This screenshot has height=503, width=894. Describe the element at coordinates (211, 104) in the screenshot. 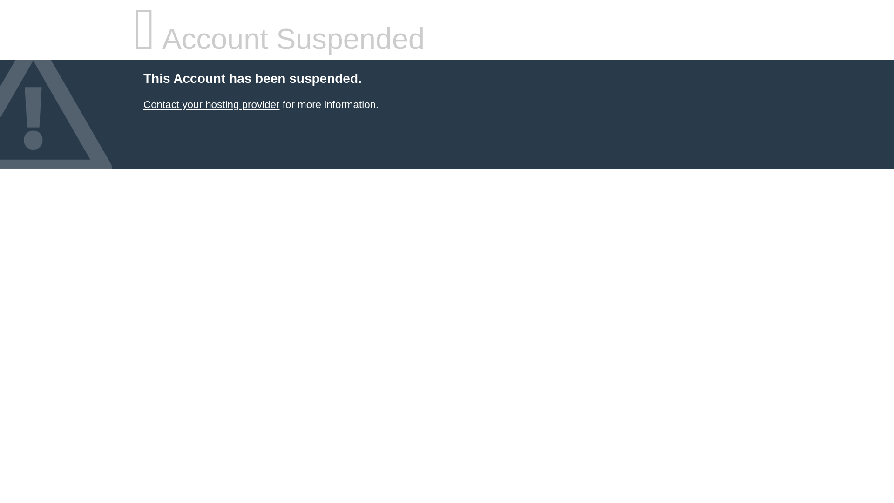

I see `Contact your hosting provider` at that location.